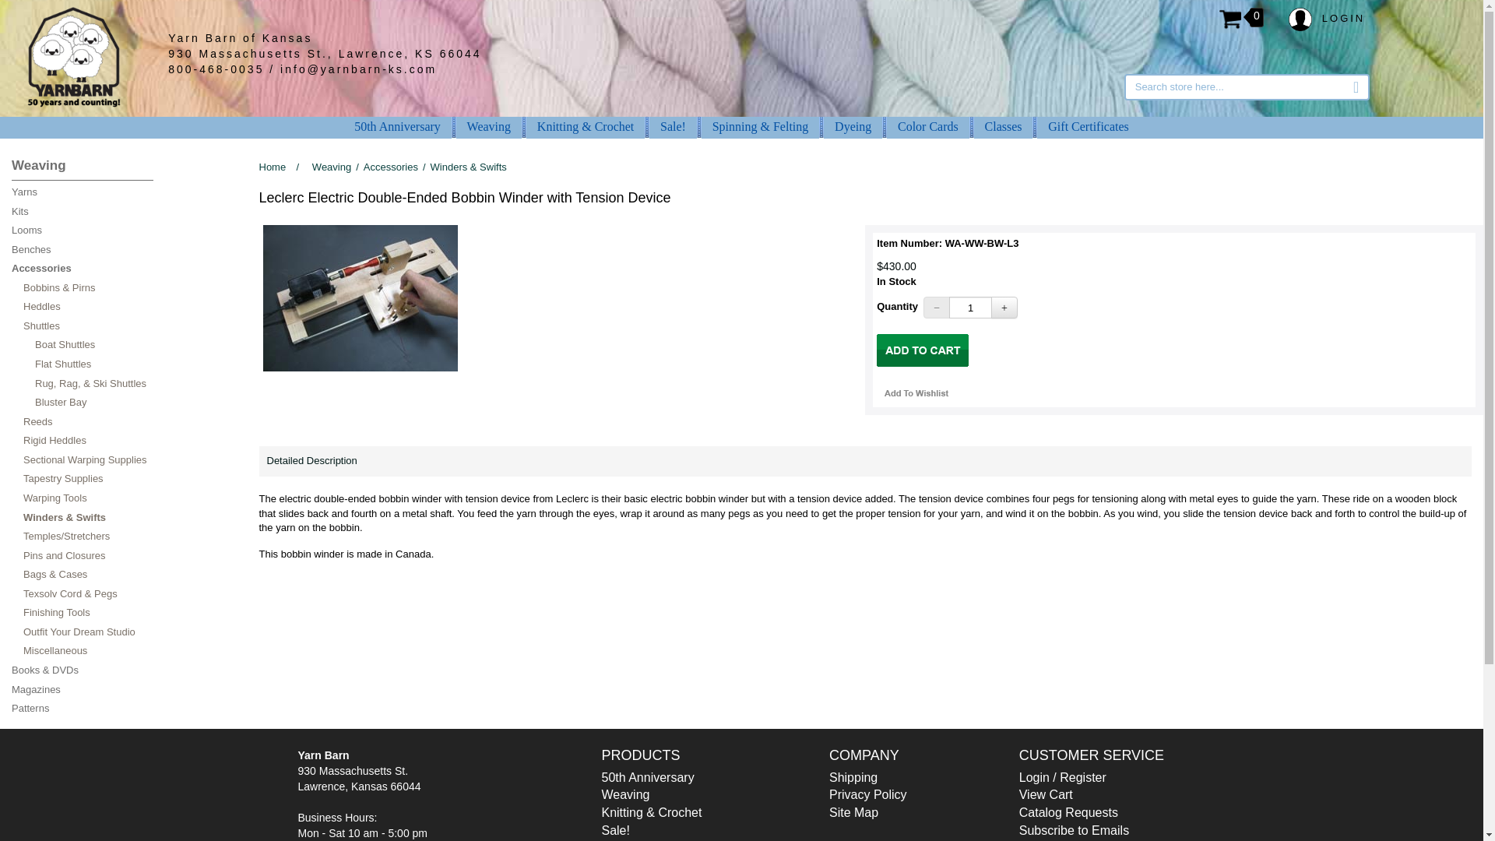 The height and width of the screenshot is (841, 1495). What do you see at coordinates (1246, 87) in the screenshot?
I see `Search store here...` at bounding box center [1246, 87].